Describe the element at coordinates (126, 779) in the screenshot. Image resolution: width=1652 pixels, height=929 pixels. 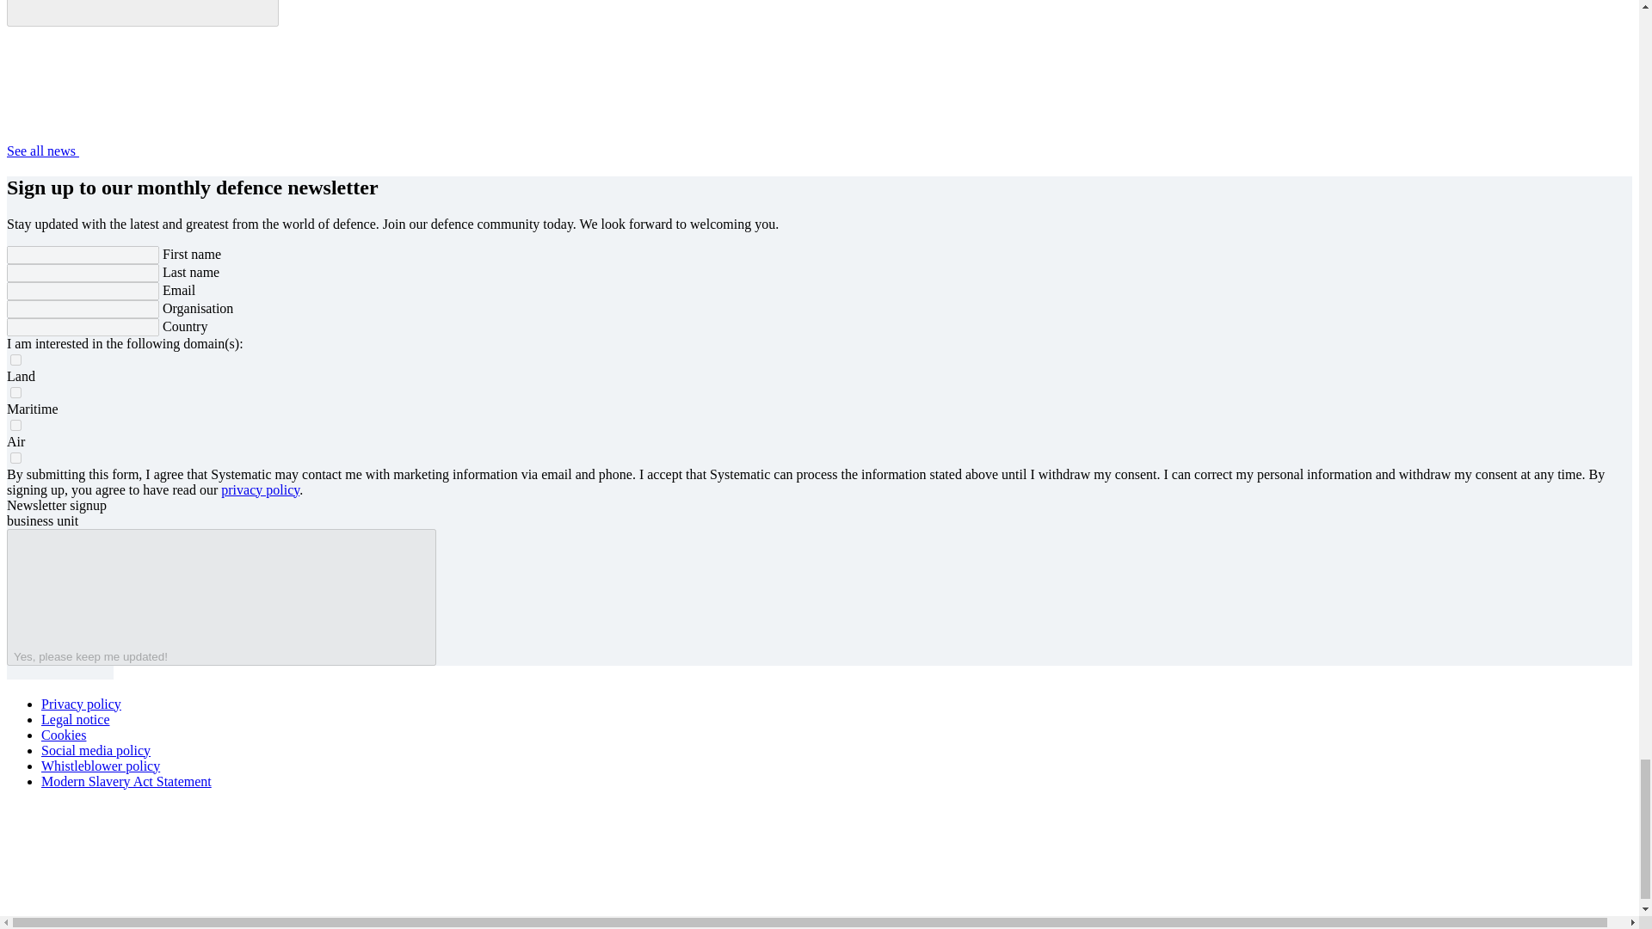
I see `Modern Slavery Act Statement` at that location.